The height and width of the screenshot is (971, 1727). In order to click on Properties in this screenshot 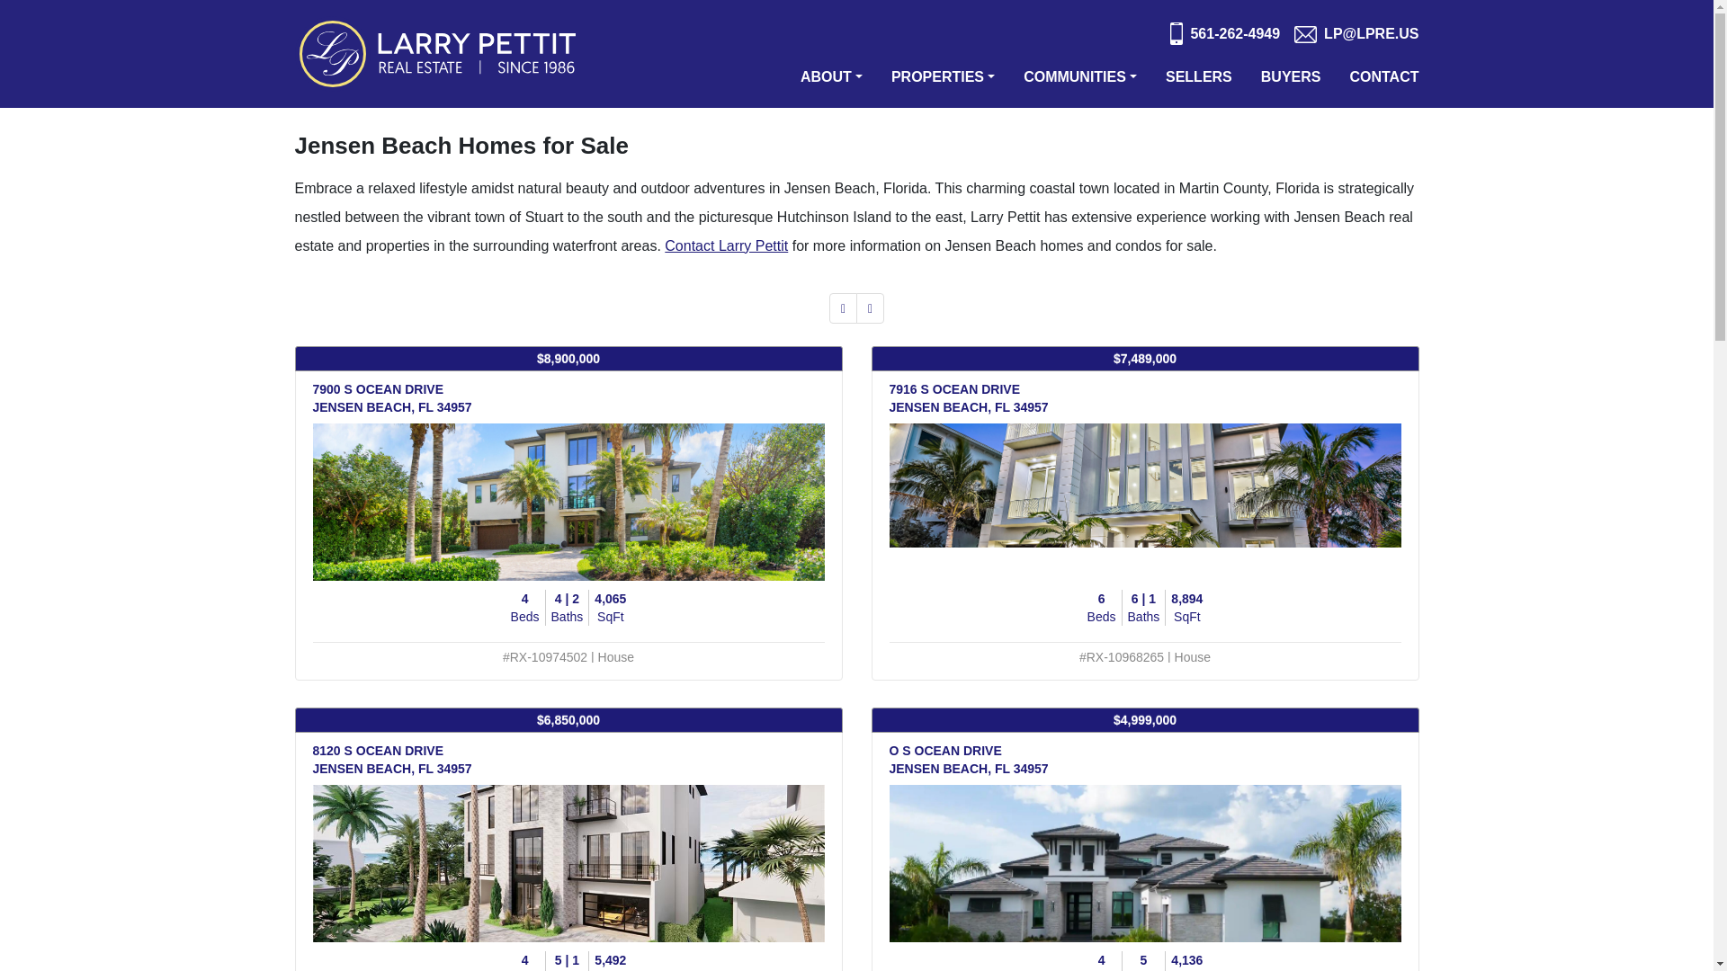, I will do `click(943, 77)`.